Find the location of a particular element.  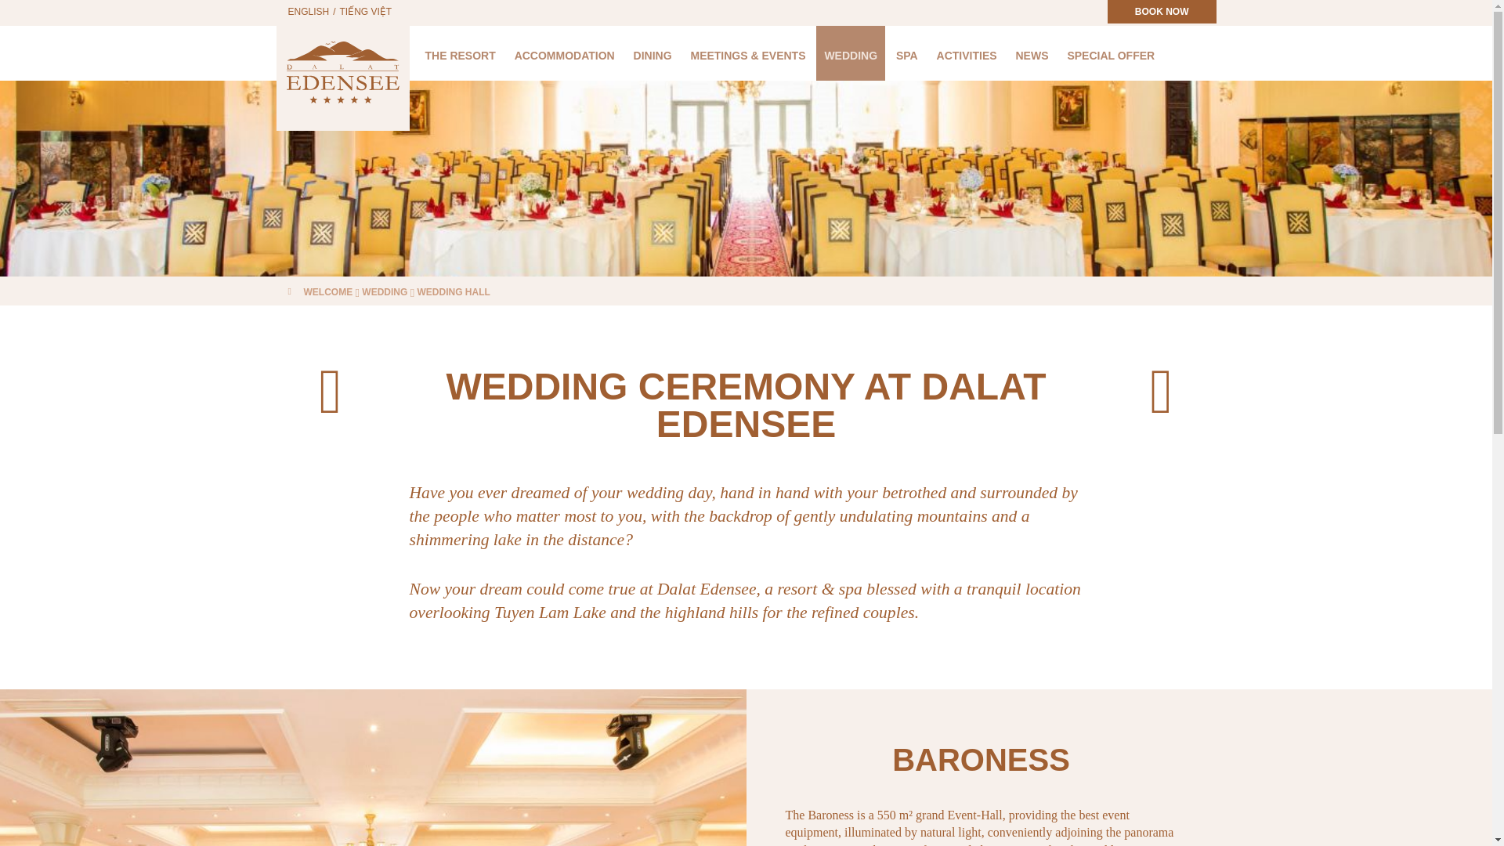

Dining is located at coordinates (652, 53).